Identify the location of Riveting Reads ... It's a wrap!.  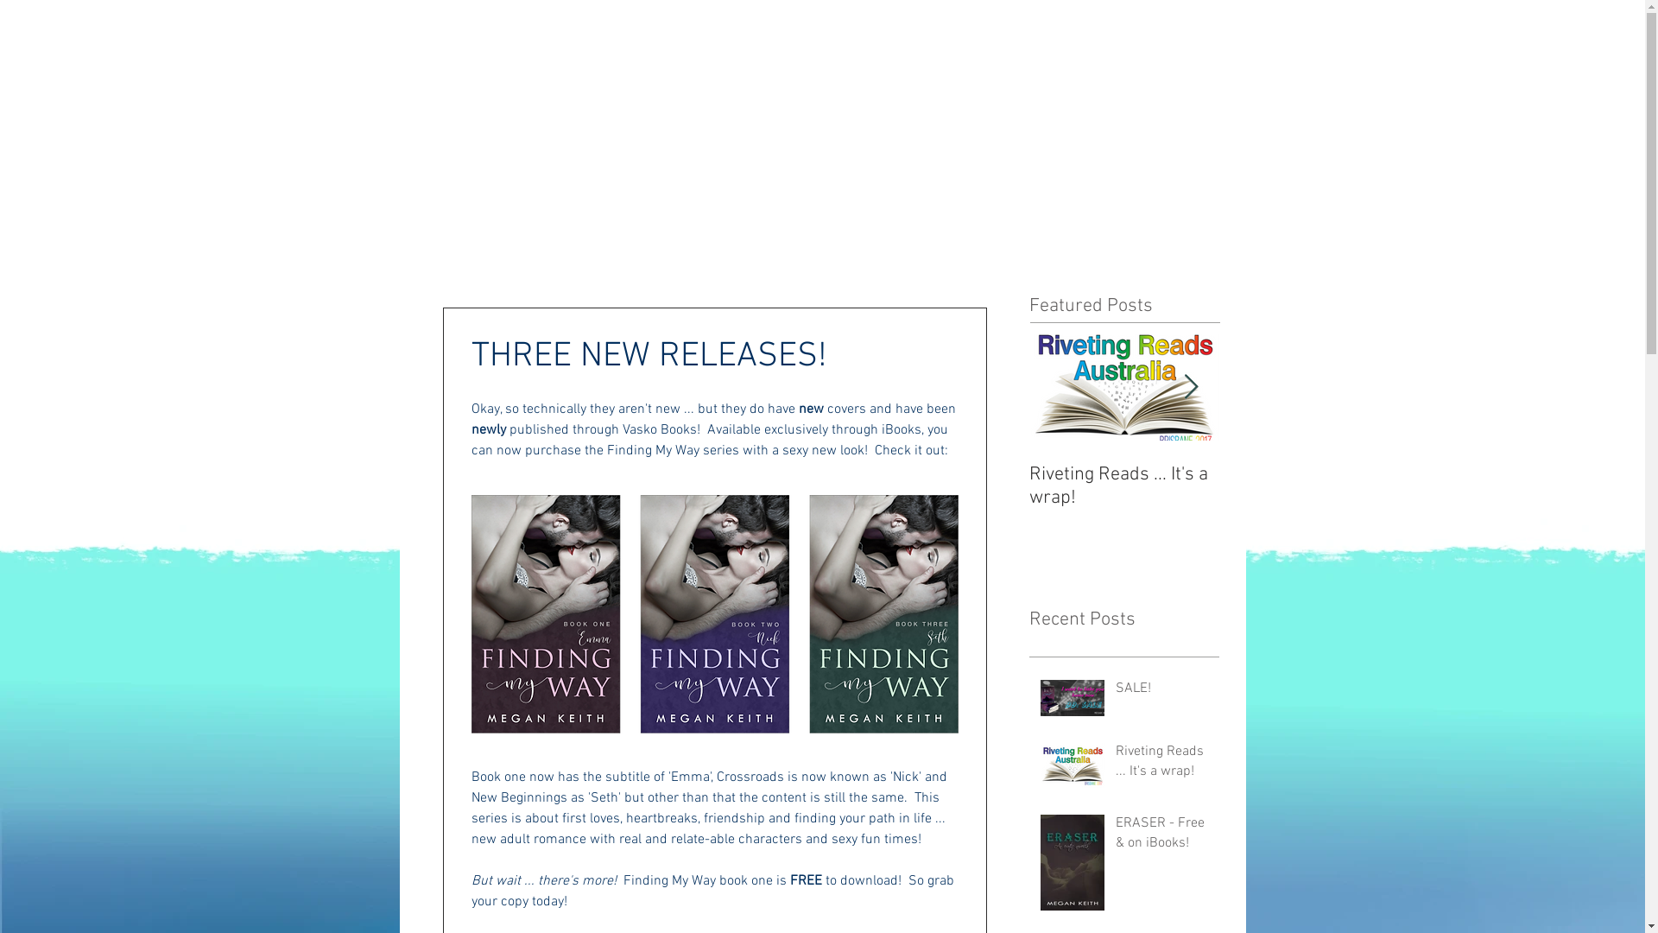
(1124, 486).